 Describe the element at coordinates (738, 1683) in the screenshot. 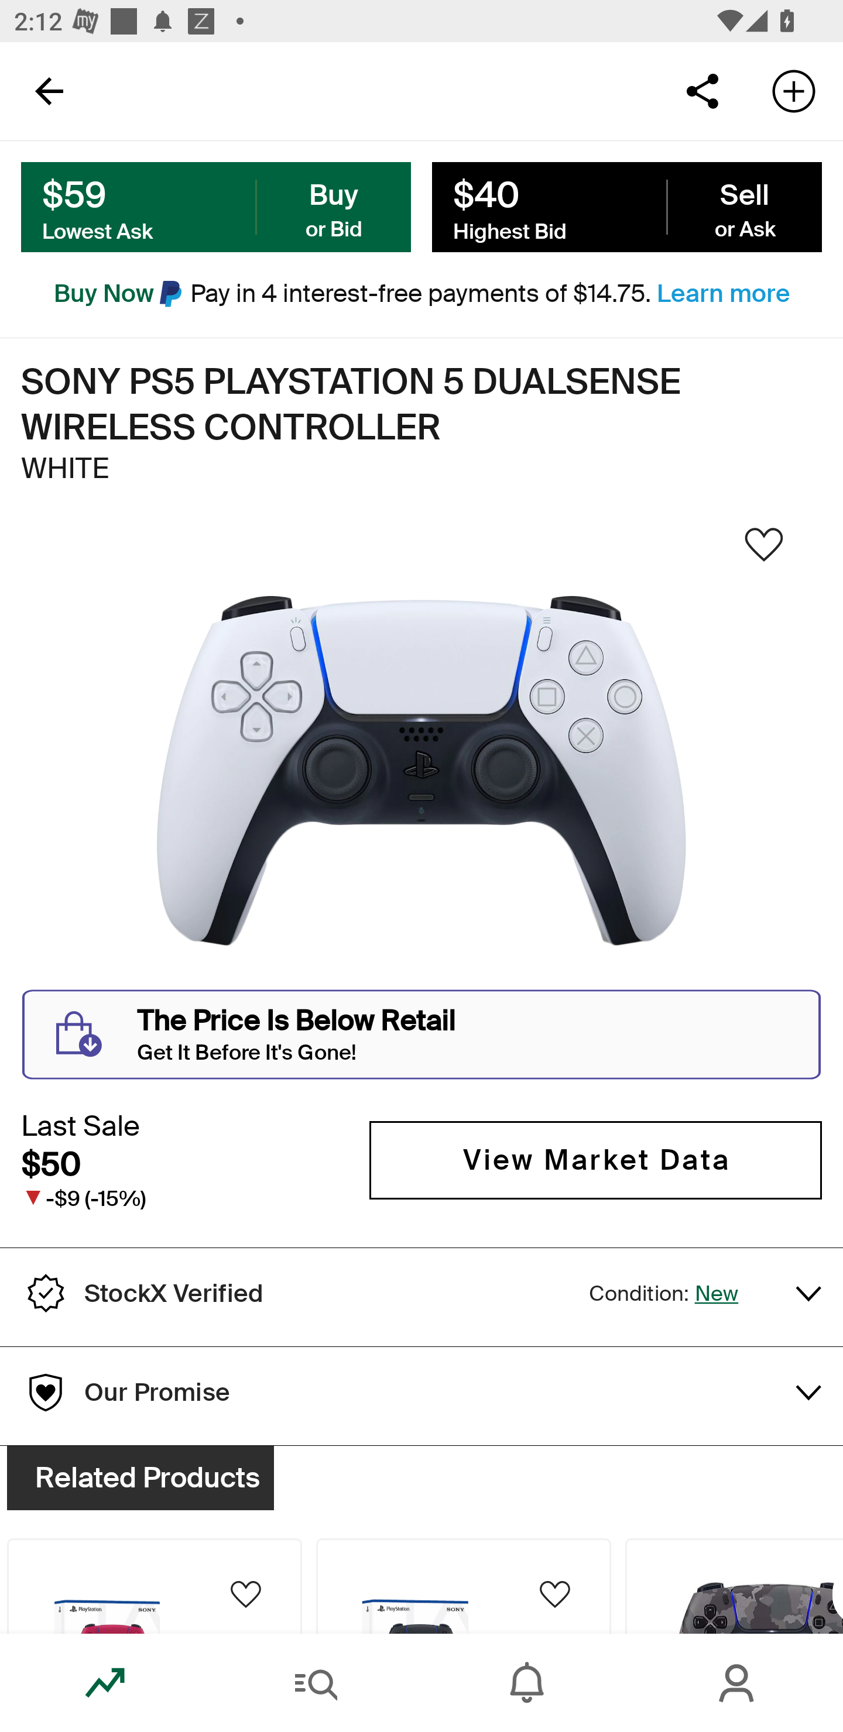

I see `Account` at that location.